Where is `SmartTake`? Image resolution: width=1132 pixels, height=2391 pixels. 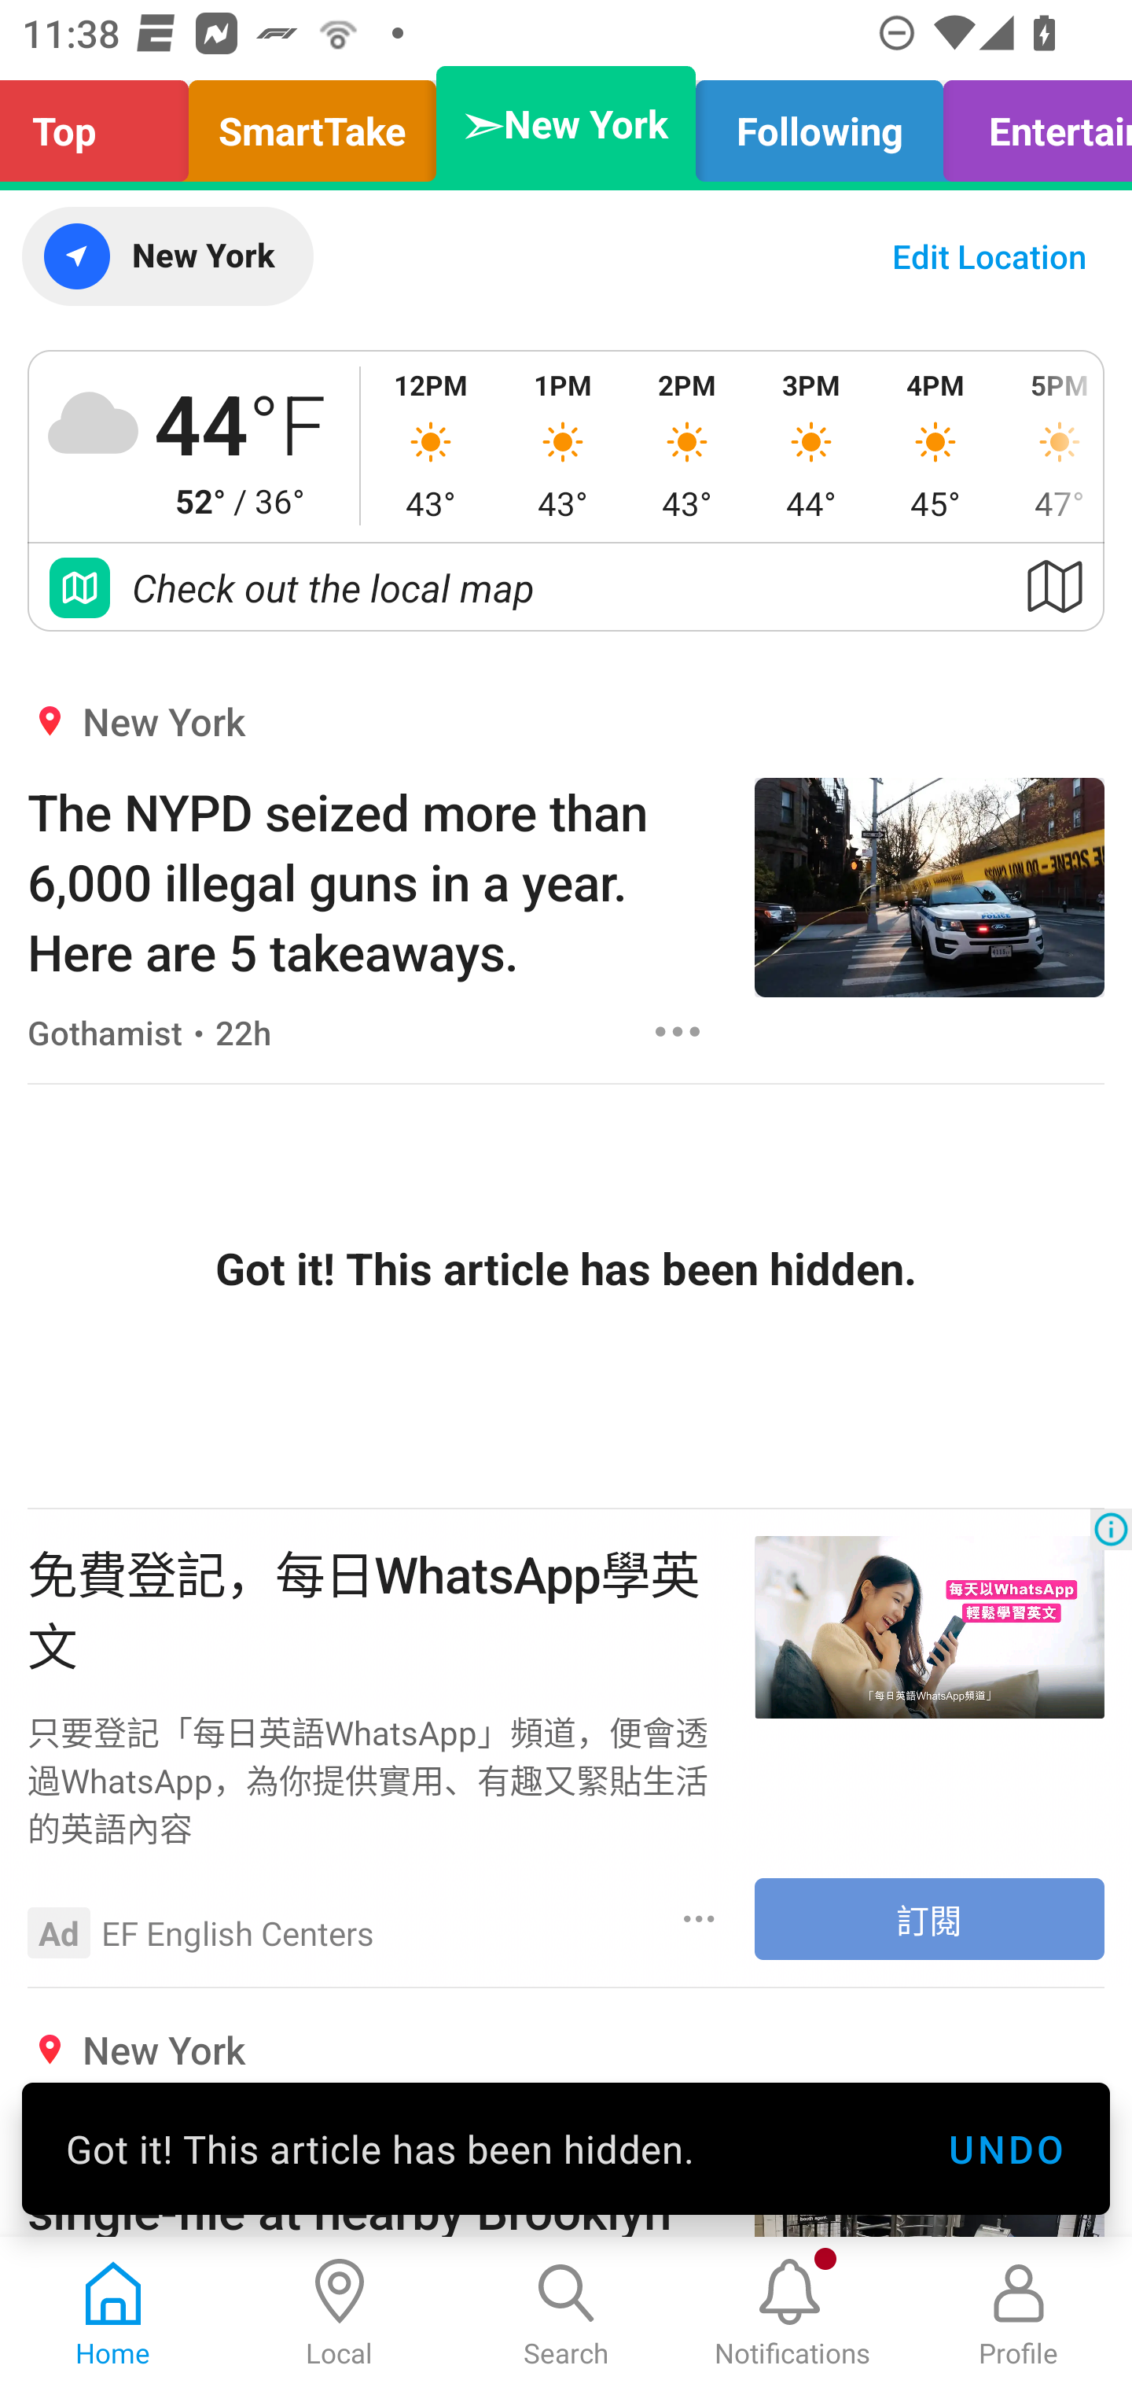
SmartTake is located at coordinates (312, 124).